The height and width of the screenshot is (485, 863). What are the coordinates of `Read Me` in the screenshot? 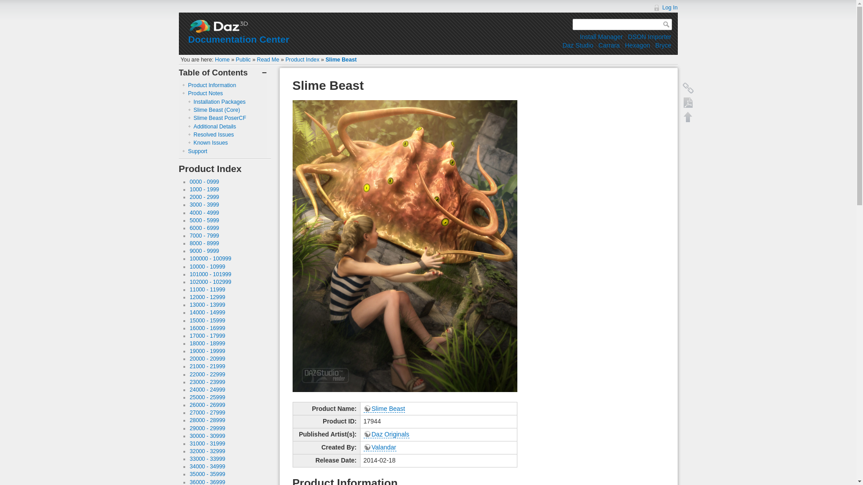 It's located at (268, 60).